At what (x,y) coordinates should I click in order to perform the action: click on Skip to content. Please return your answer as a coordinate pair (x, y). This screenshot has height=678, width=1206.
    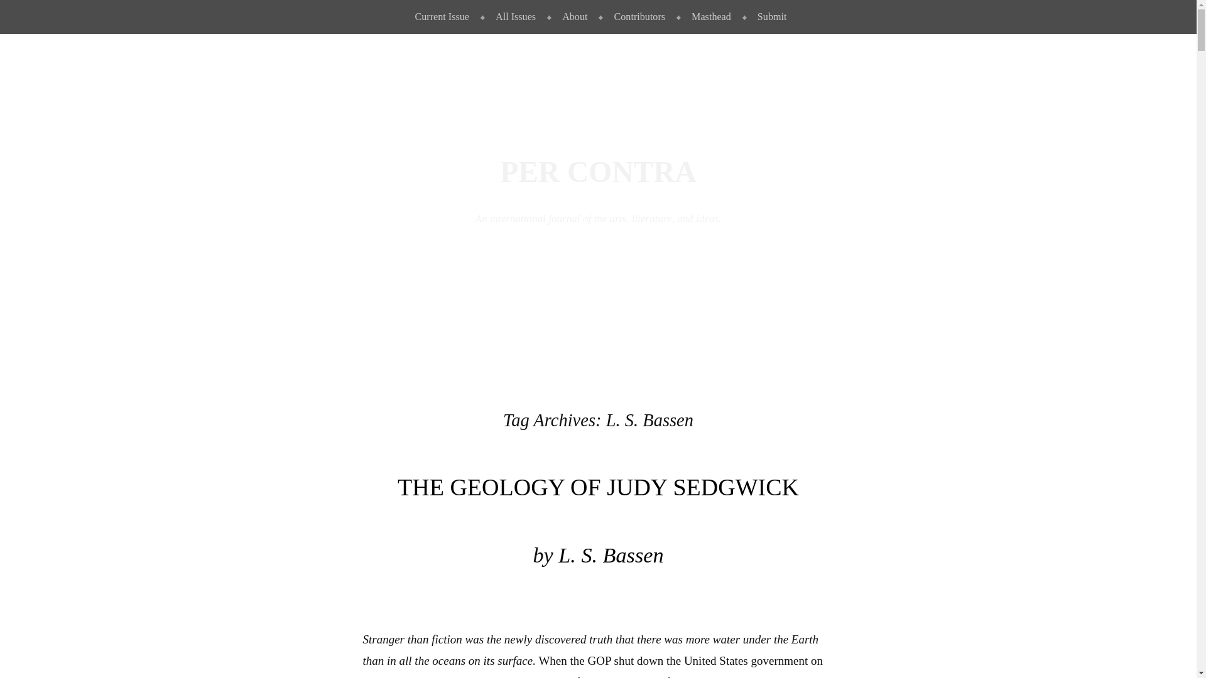
    Looking at the image, I should click on (30, 10).